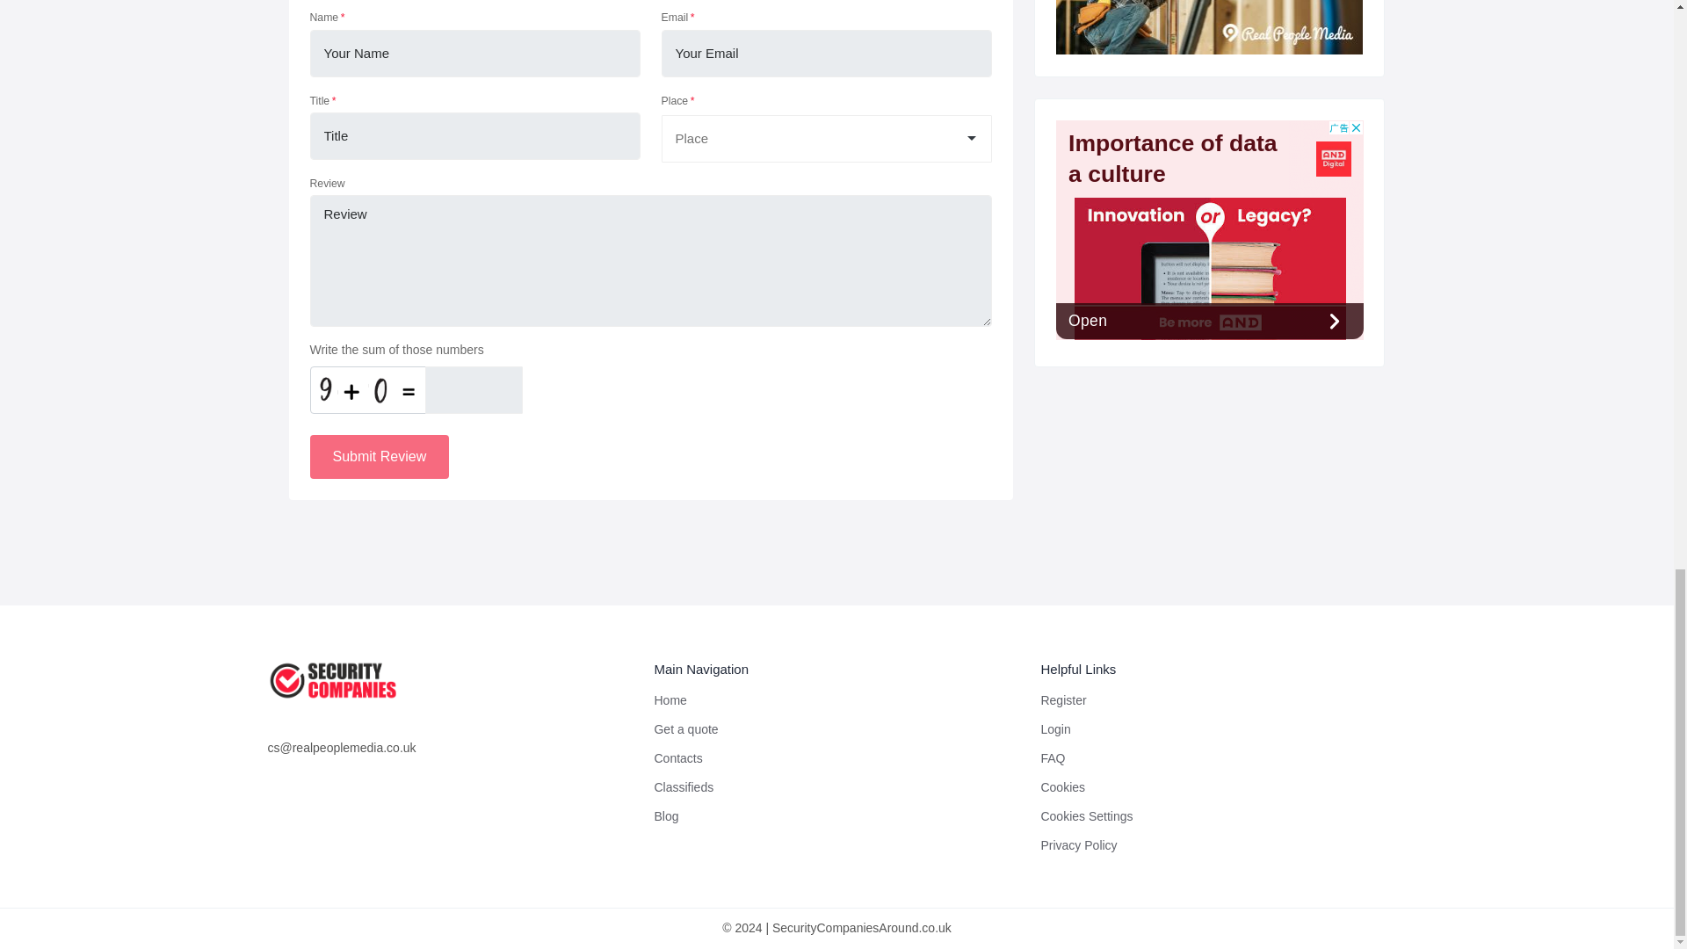 This screenshot has width=1687, height=949. What do you see at coordinates (1209, 230) in the screenshot?
I see `Advertisement` at bounding box center [1209, 230].